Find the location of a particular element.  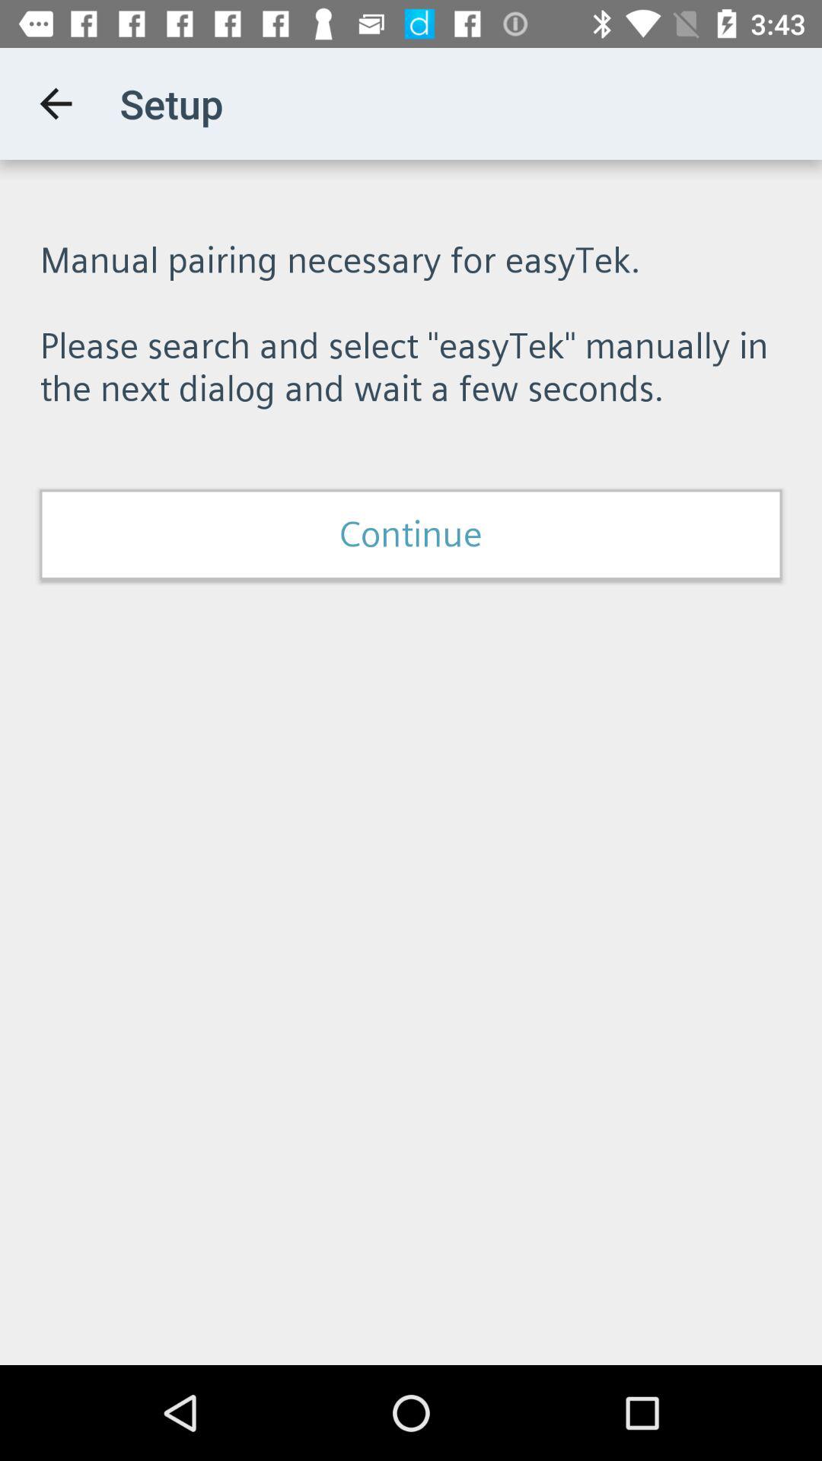

select the icon at the center is located at coordinates (411, 534).